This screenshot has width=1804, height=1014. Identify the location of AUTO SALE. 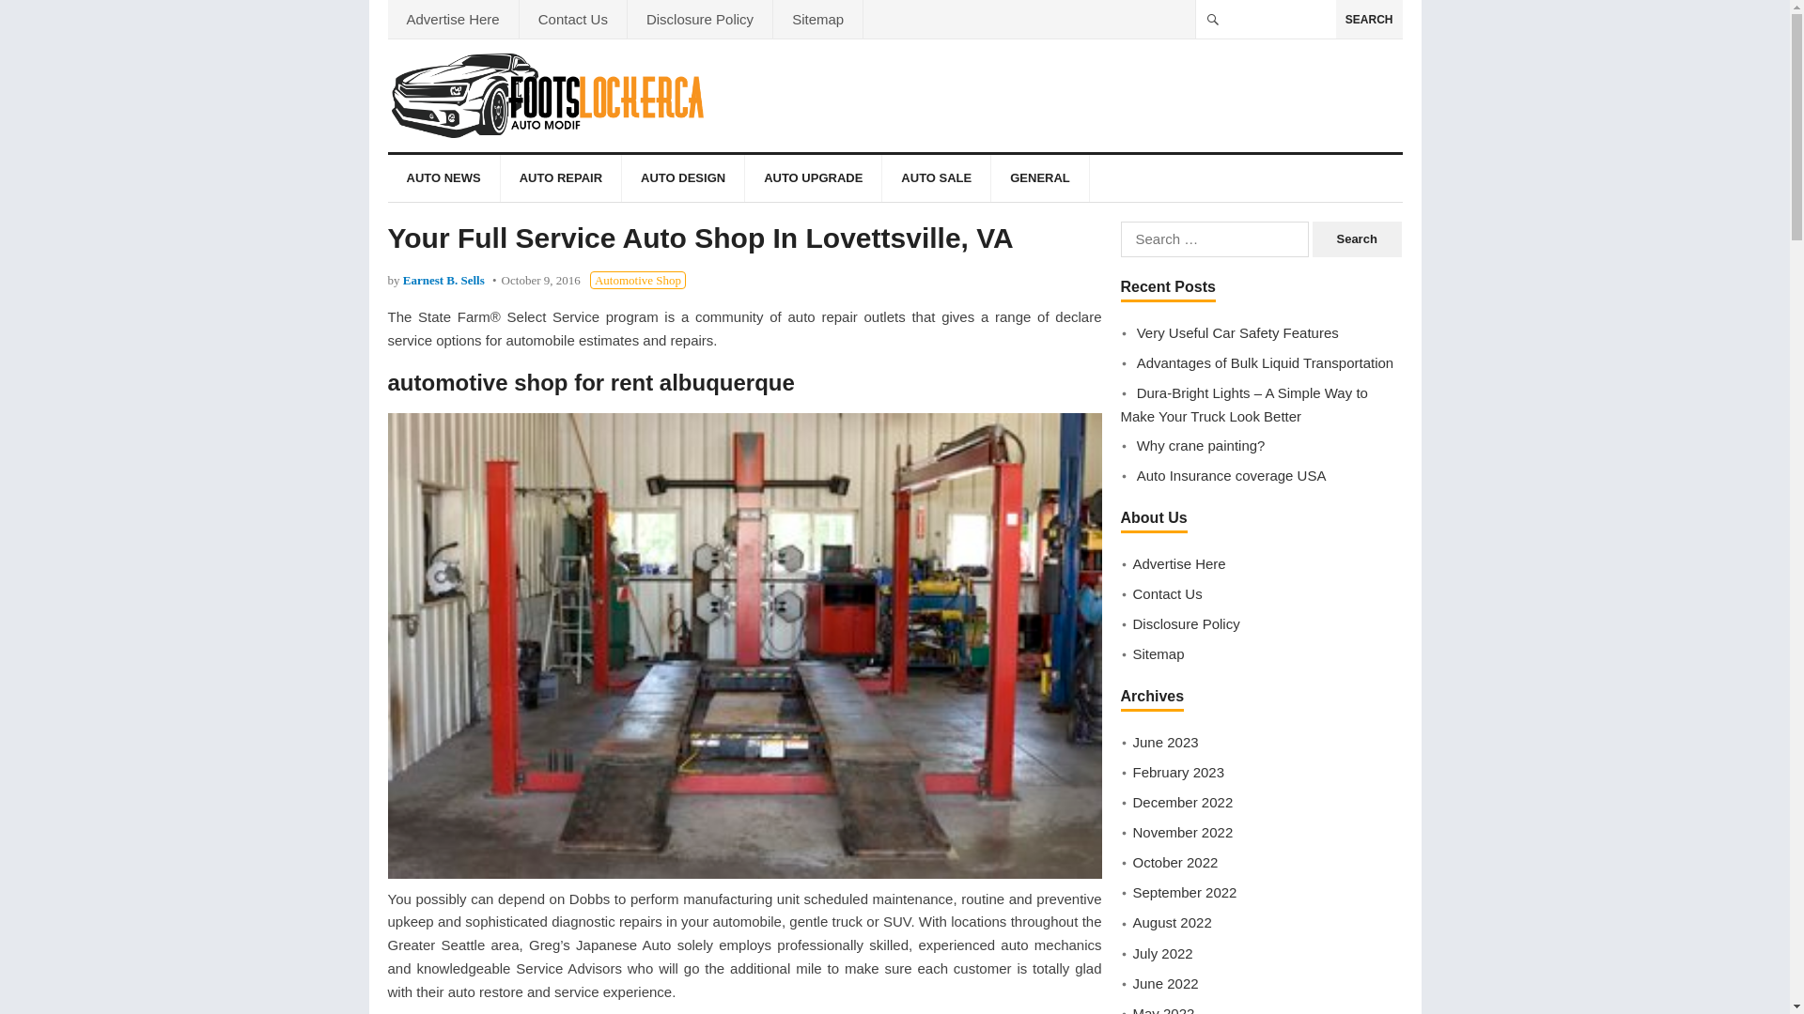
(936, 178).